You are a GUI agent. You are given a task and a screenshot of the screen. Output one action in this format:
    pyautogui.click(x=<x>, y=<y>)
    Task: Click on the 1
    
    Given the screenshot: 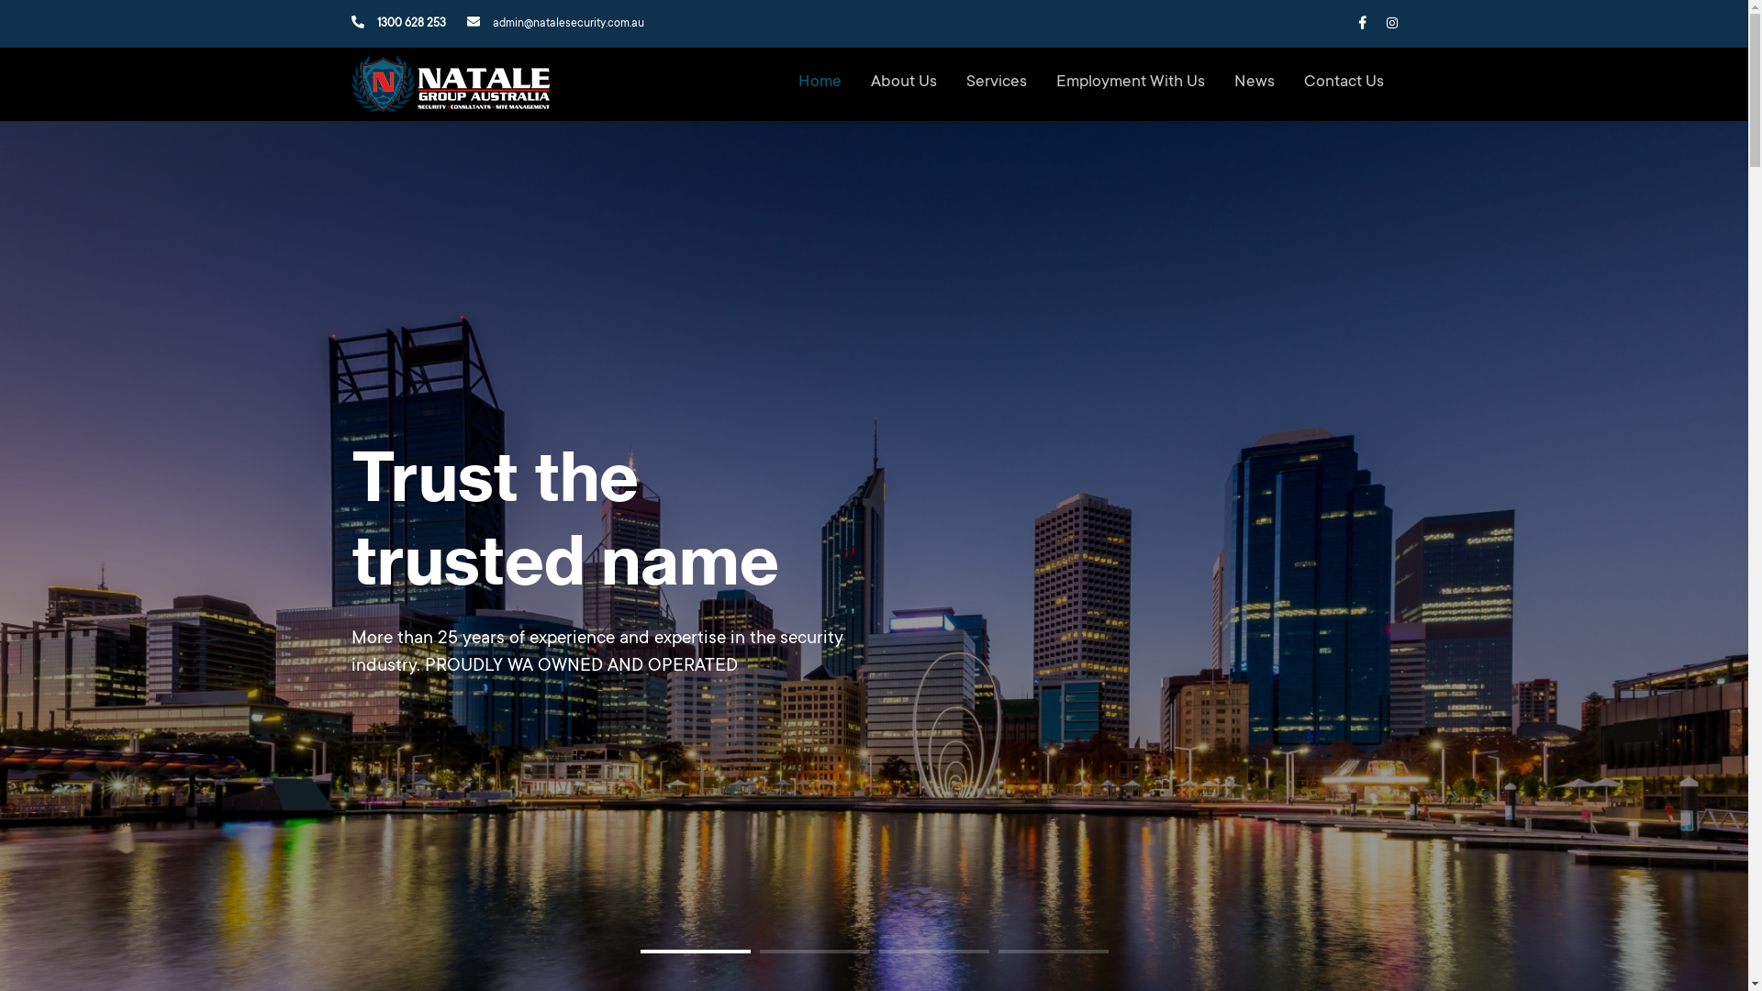 What is the action you would take?
    pyautogui.click(x=696, y=952)
    